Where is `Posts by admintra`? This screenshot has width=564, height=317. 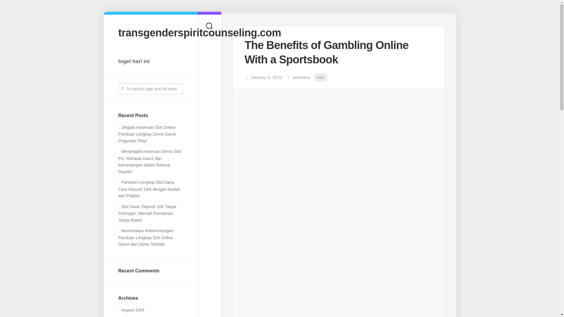
Posts by admintra is located at coordinates (301, 77).